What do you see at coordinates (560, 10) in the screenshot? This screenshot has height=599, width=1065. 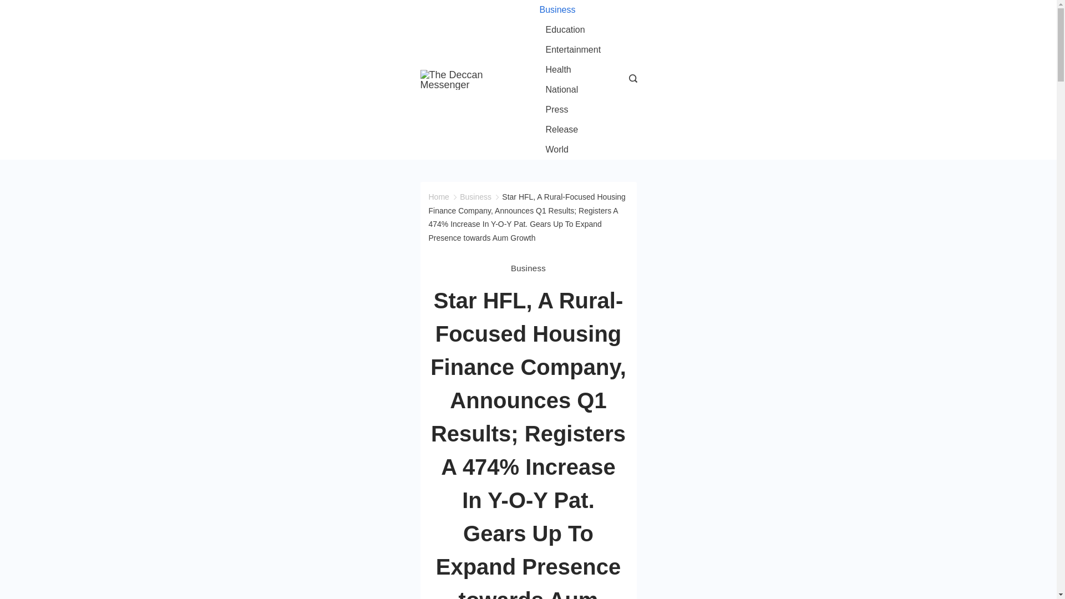 I see `Business` at bounding box center [560, 10].